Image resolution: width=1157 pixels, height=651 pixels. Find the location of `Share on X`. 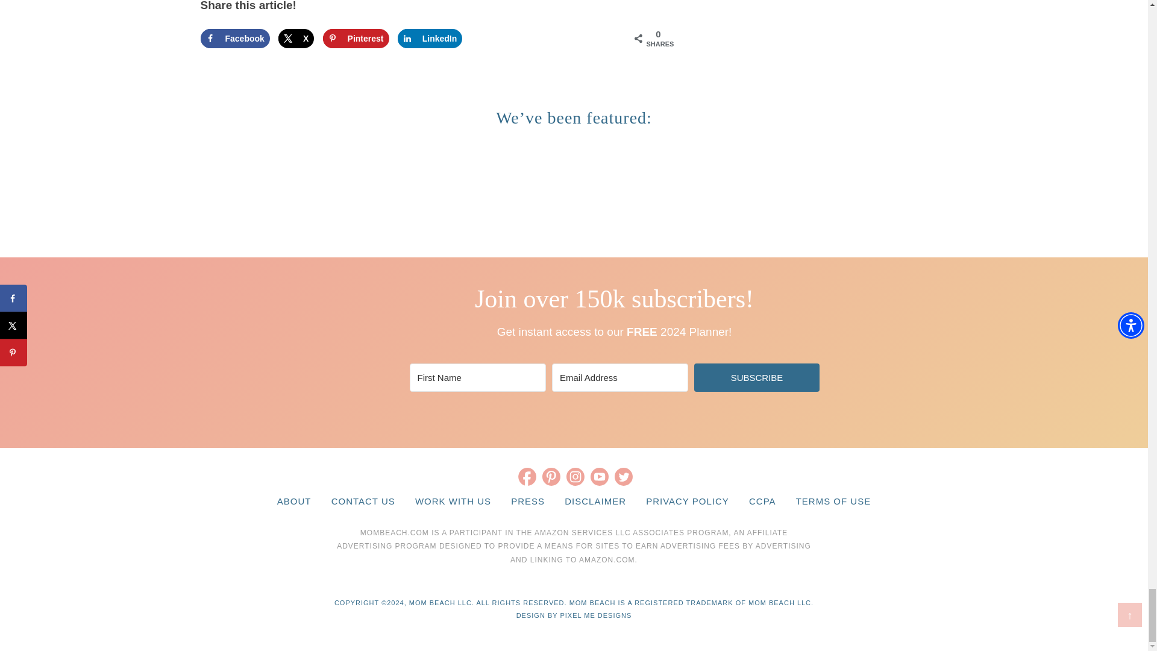

Share on X is located at coordinates (296, 38).